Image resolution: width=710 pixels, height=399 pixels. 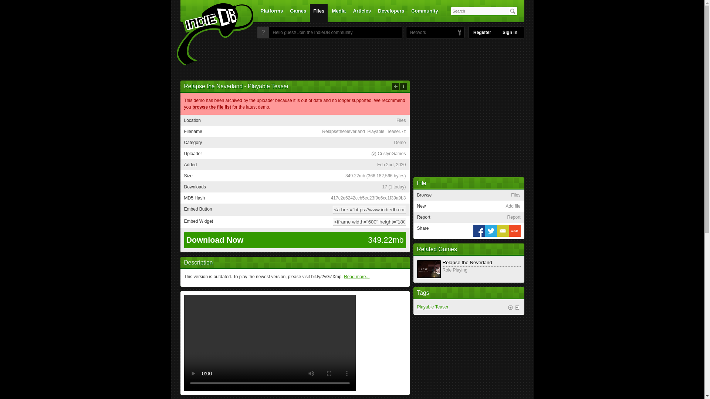 I want to click on Developers, so click(x=391, y=13).